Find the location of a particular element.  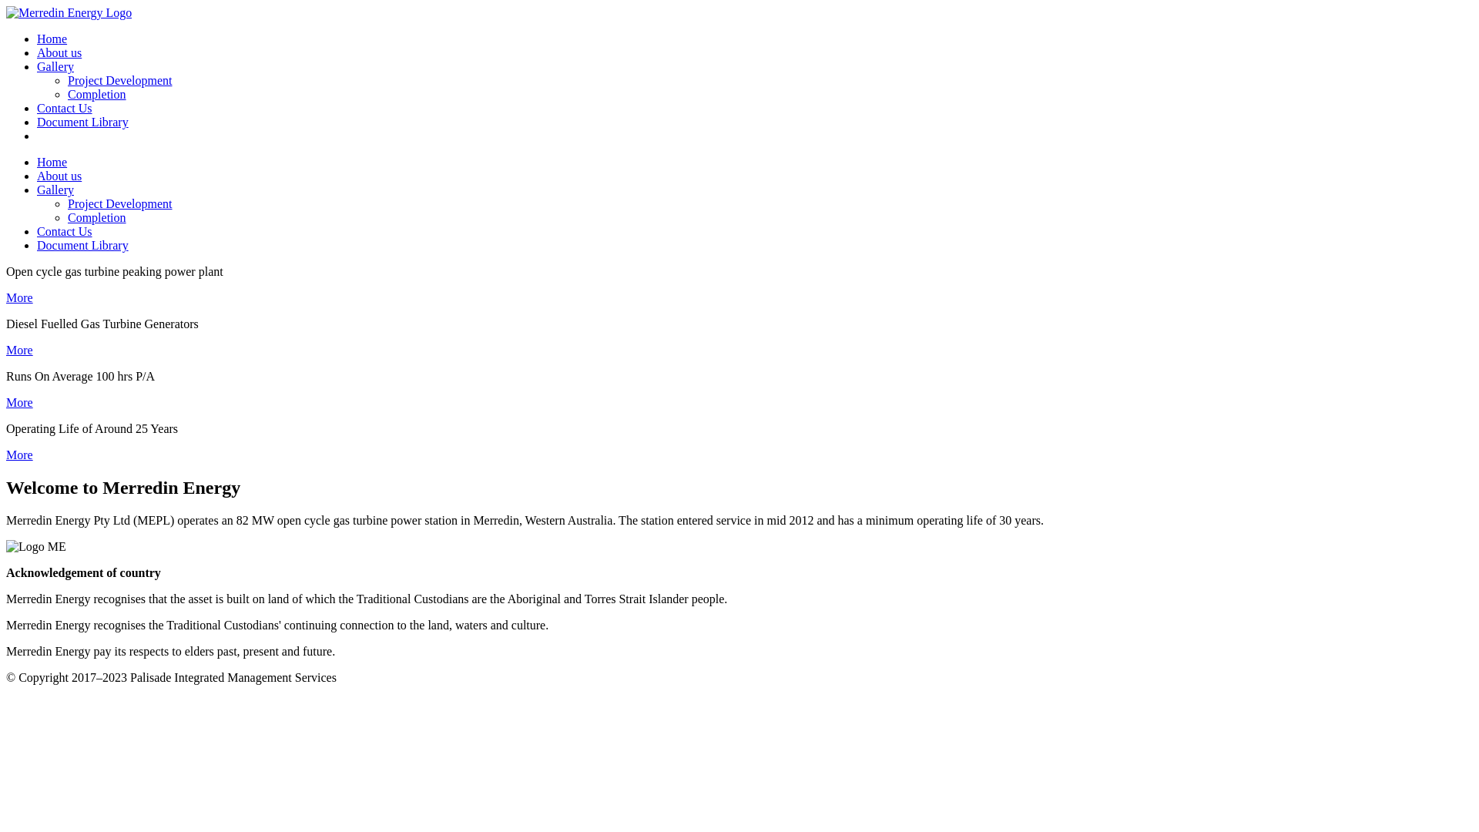

More is located at coordinates (20, 402).